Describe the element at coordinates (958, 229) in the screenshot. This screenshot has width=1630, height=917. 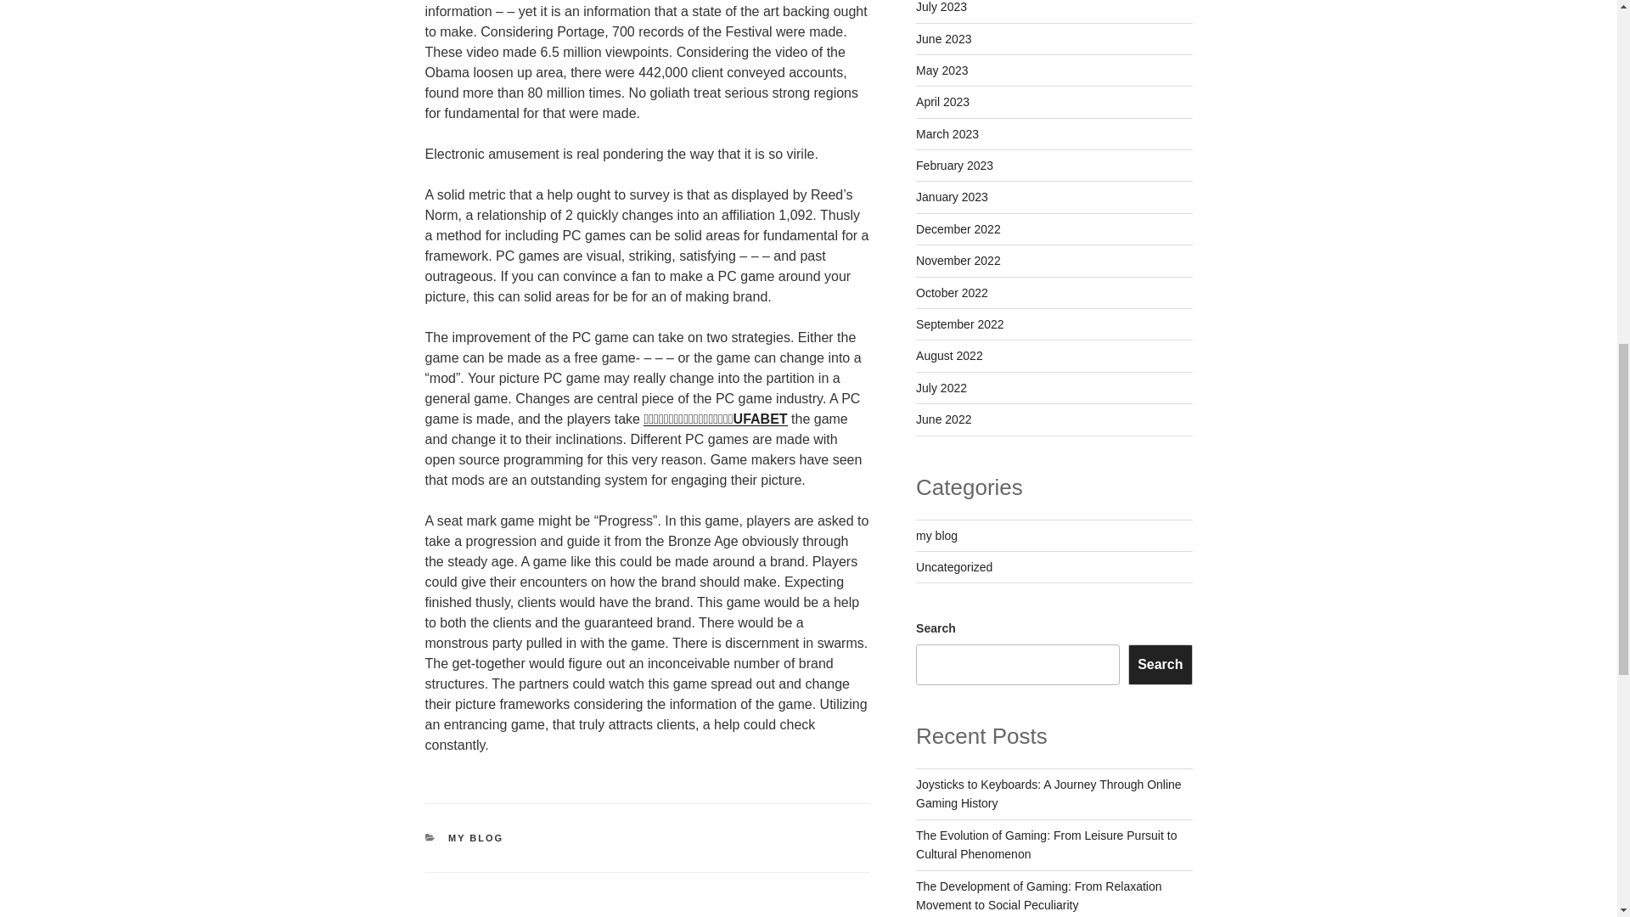
I see `December 2022` at that location.